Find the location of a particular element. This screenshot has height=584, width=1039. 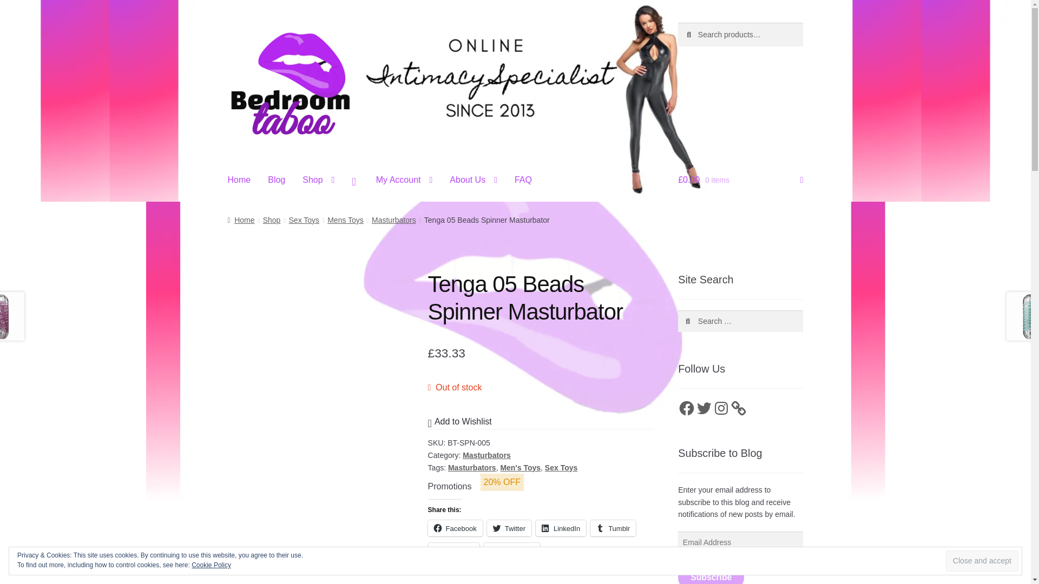

Click to share on Tumblr is located at coordinates (613, 528).